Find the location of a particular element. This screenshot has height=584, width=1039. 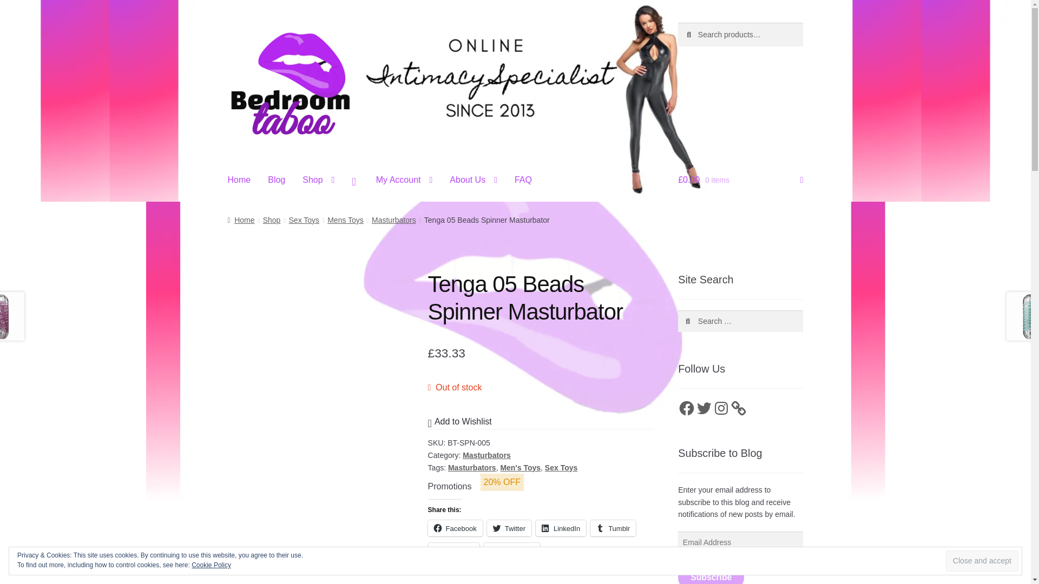

Click to share on Tumblr is located at coordinates (613, 528).